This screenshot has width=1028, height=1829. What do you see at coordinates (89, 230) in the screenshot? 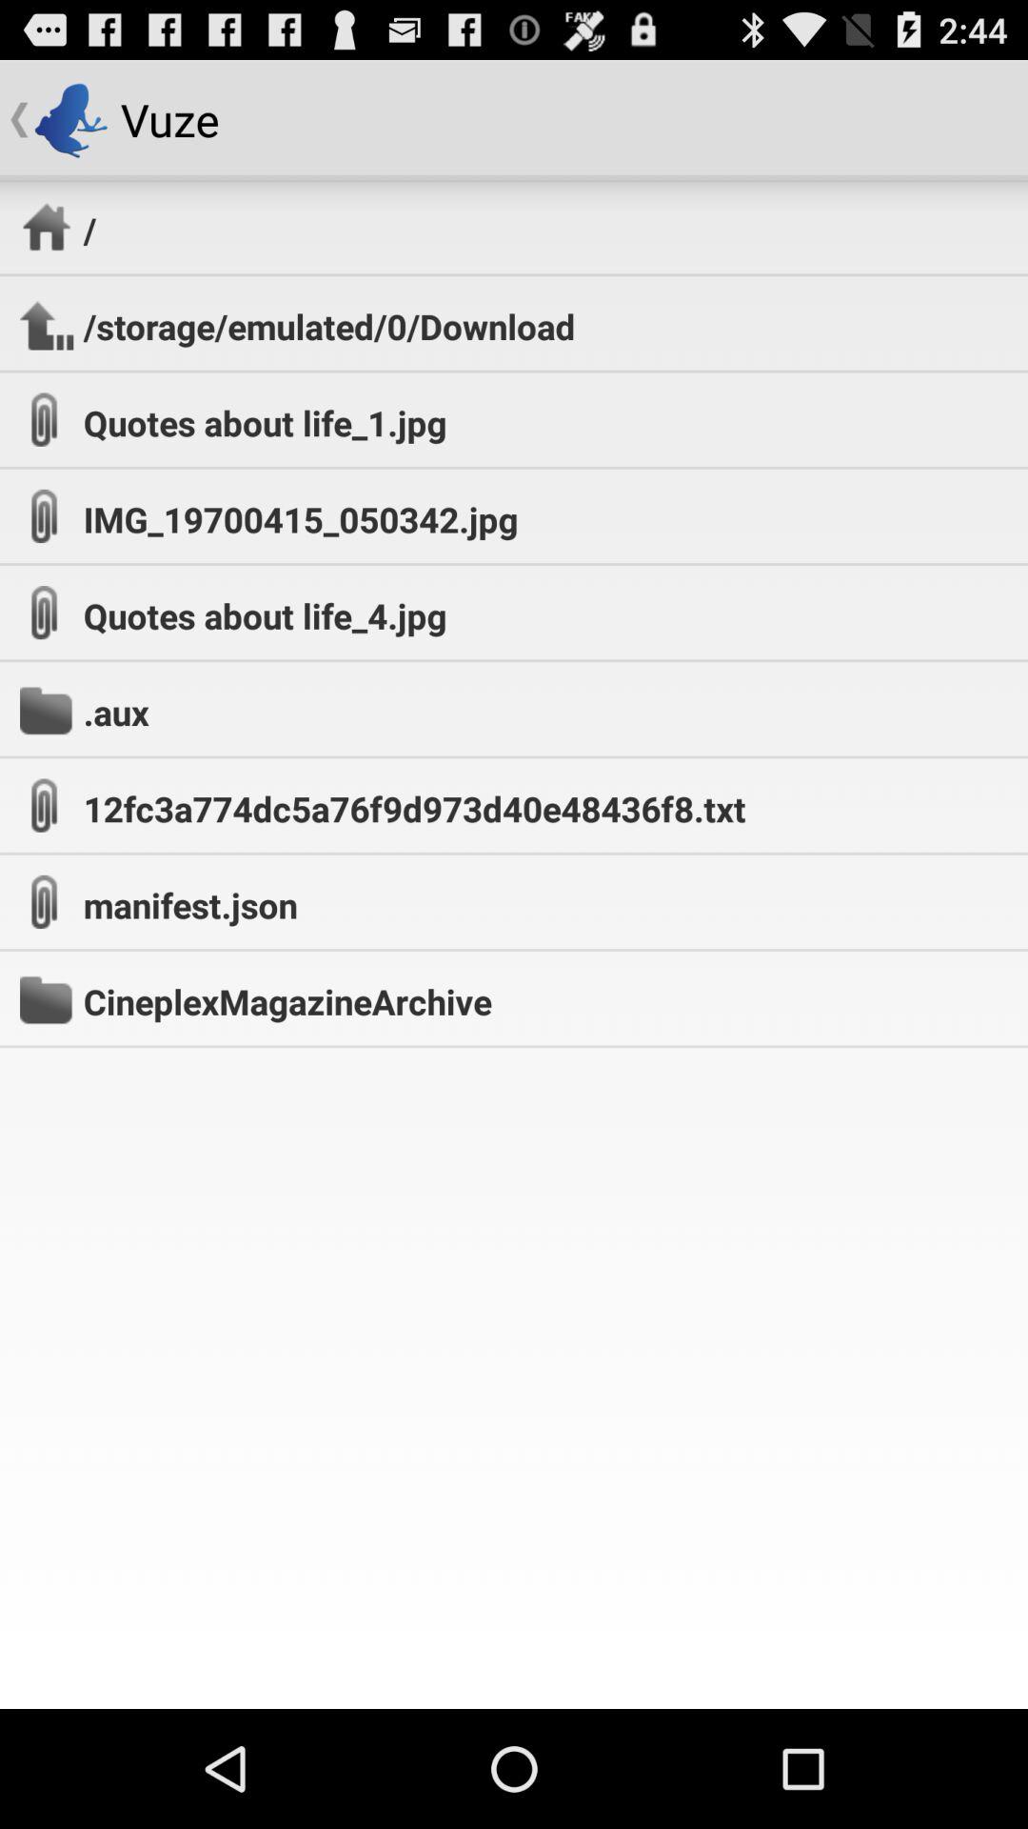
I see `tap / app` at bounding box center [89, 230].